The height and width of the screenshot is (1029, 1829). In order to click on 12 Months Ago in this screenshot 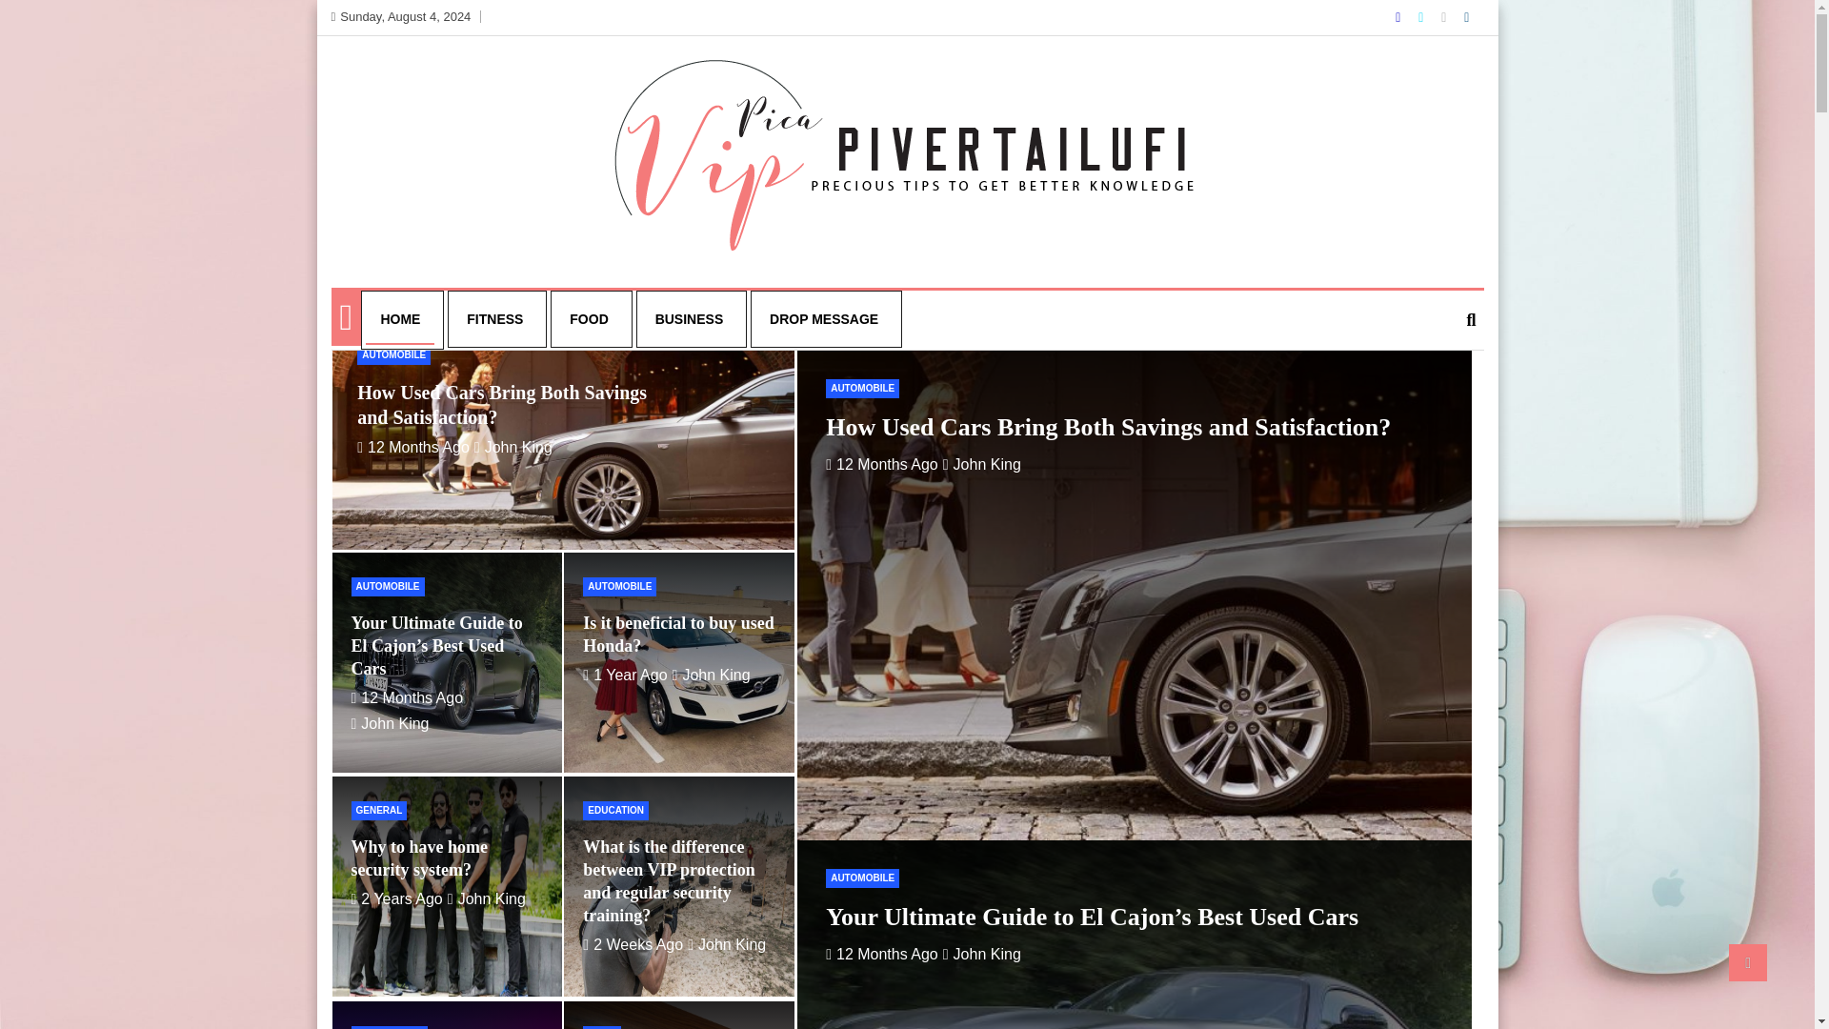, I will do `click(413, 448)`.